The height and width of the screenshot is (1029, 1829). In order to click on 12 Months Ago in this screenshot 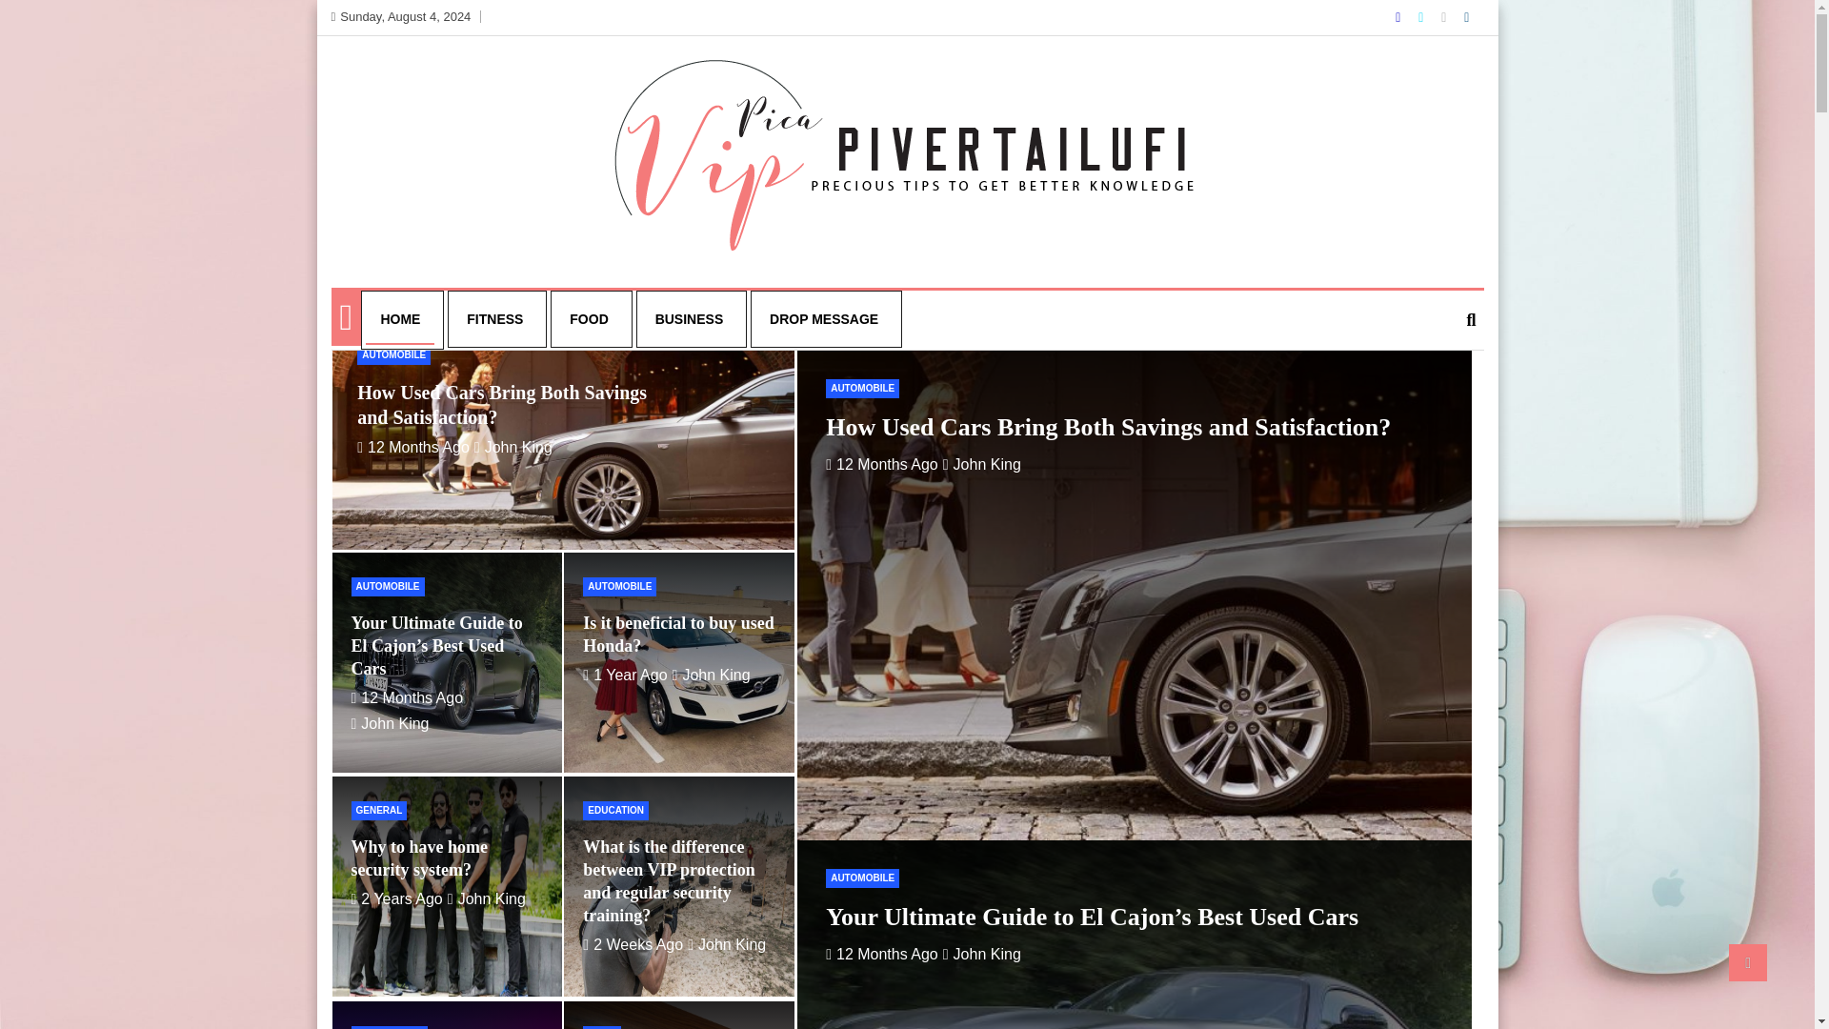, I will do `click(413, 448)`.